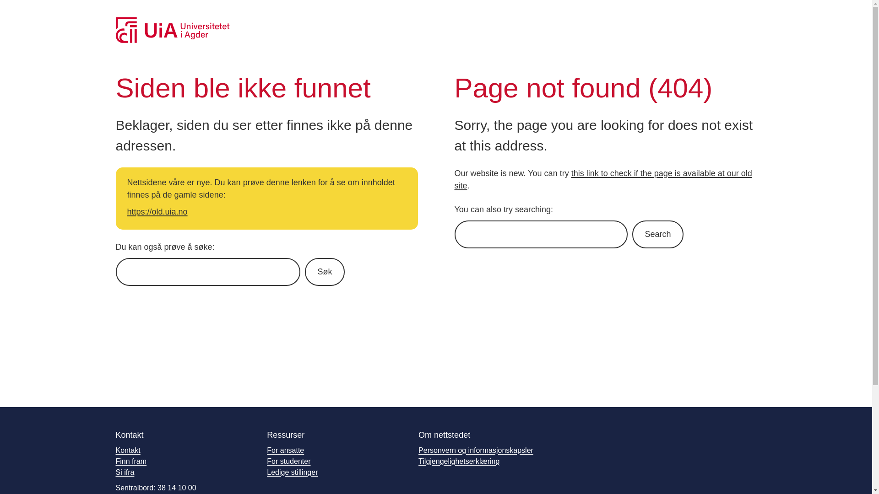 The image size is (879, 494). I want to click on Search, so click(657, 234).